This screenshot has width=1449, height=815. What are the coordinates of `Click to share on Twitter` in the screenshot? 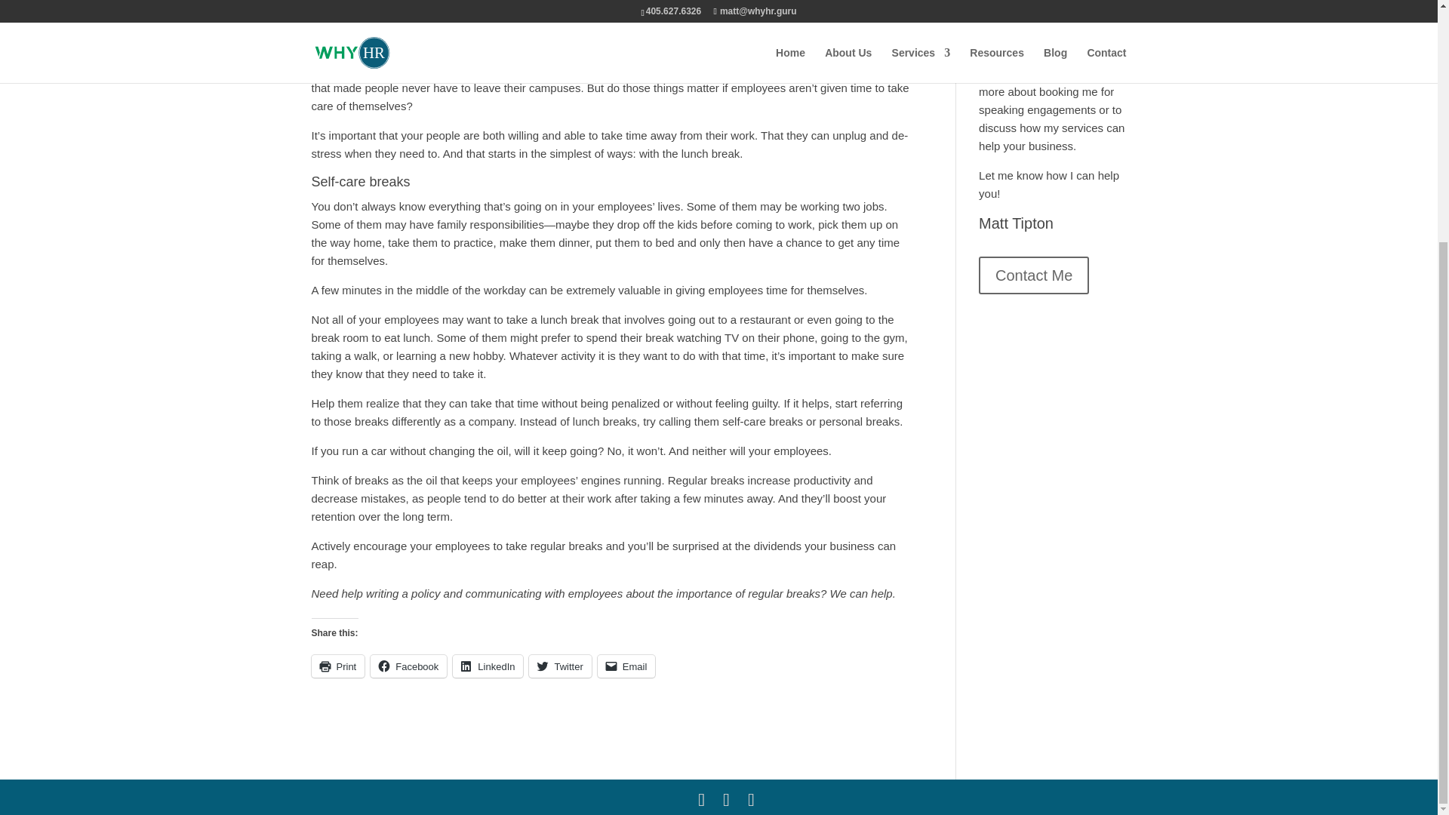 It's located at (560, 666).